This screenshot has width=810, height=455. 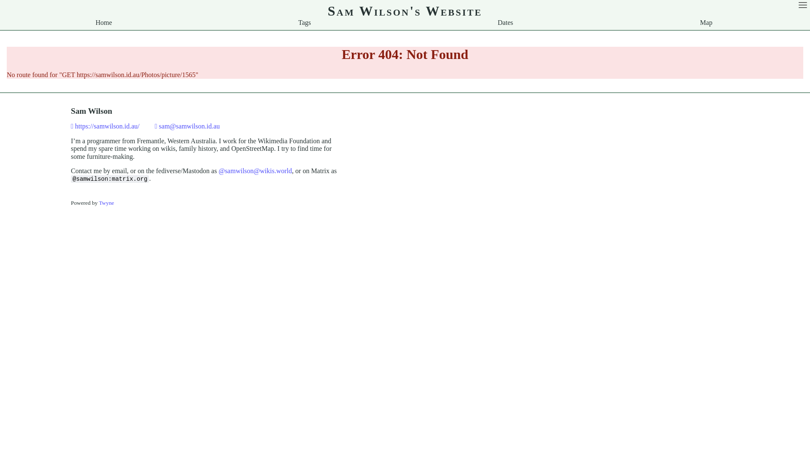 I want to click on Home, so click(x=104, y=23).